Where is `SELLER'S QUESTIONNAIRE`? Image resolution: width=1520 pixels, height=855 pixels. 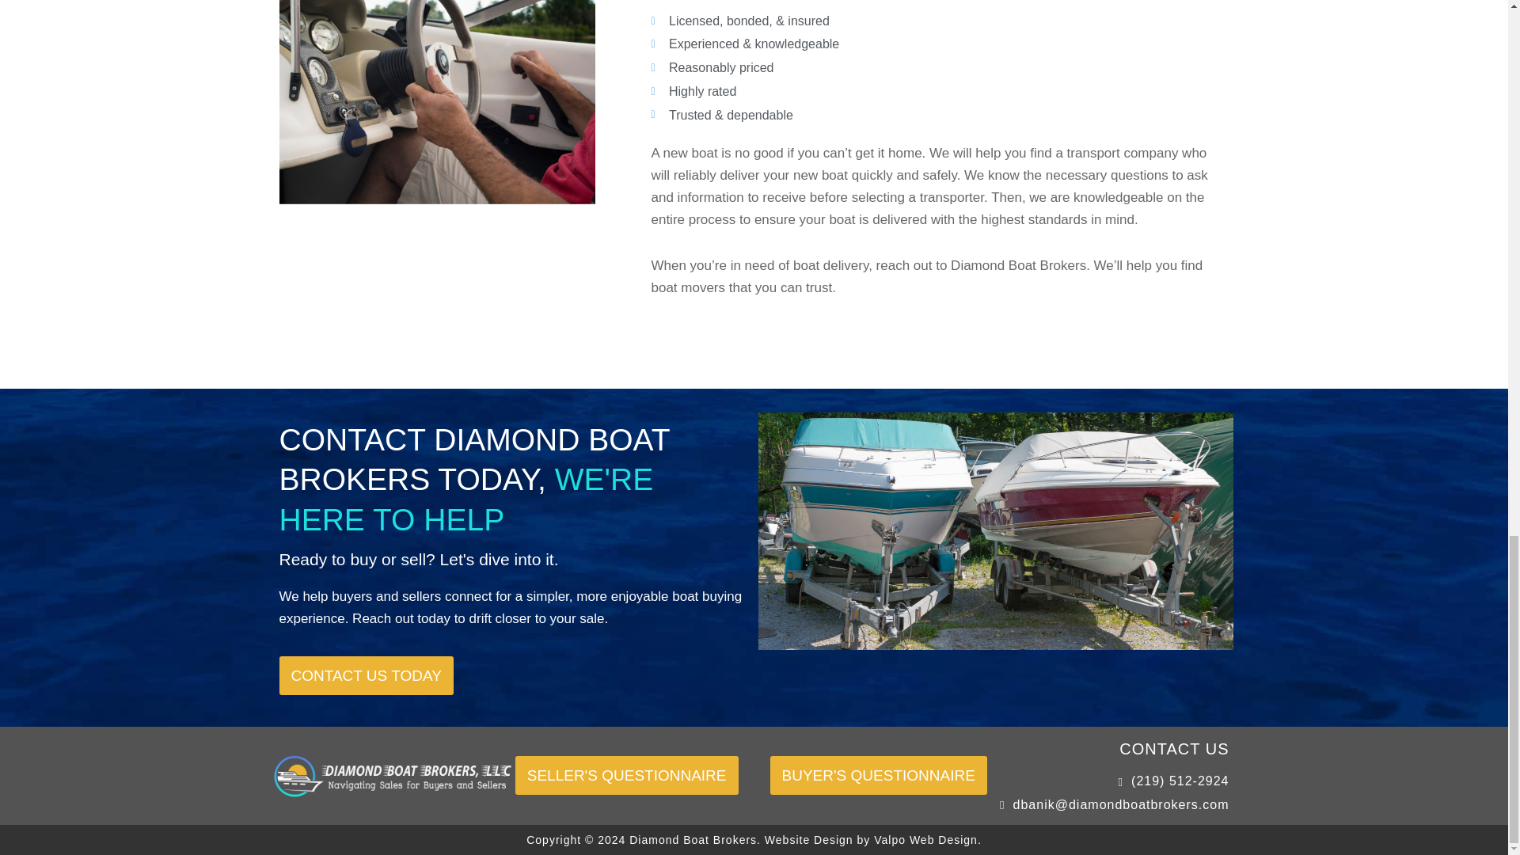 SELLER'S QUESTIONNAIRE is located at coordinates (627, 775).